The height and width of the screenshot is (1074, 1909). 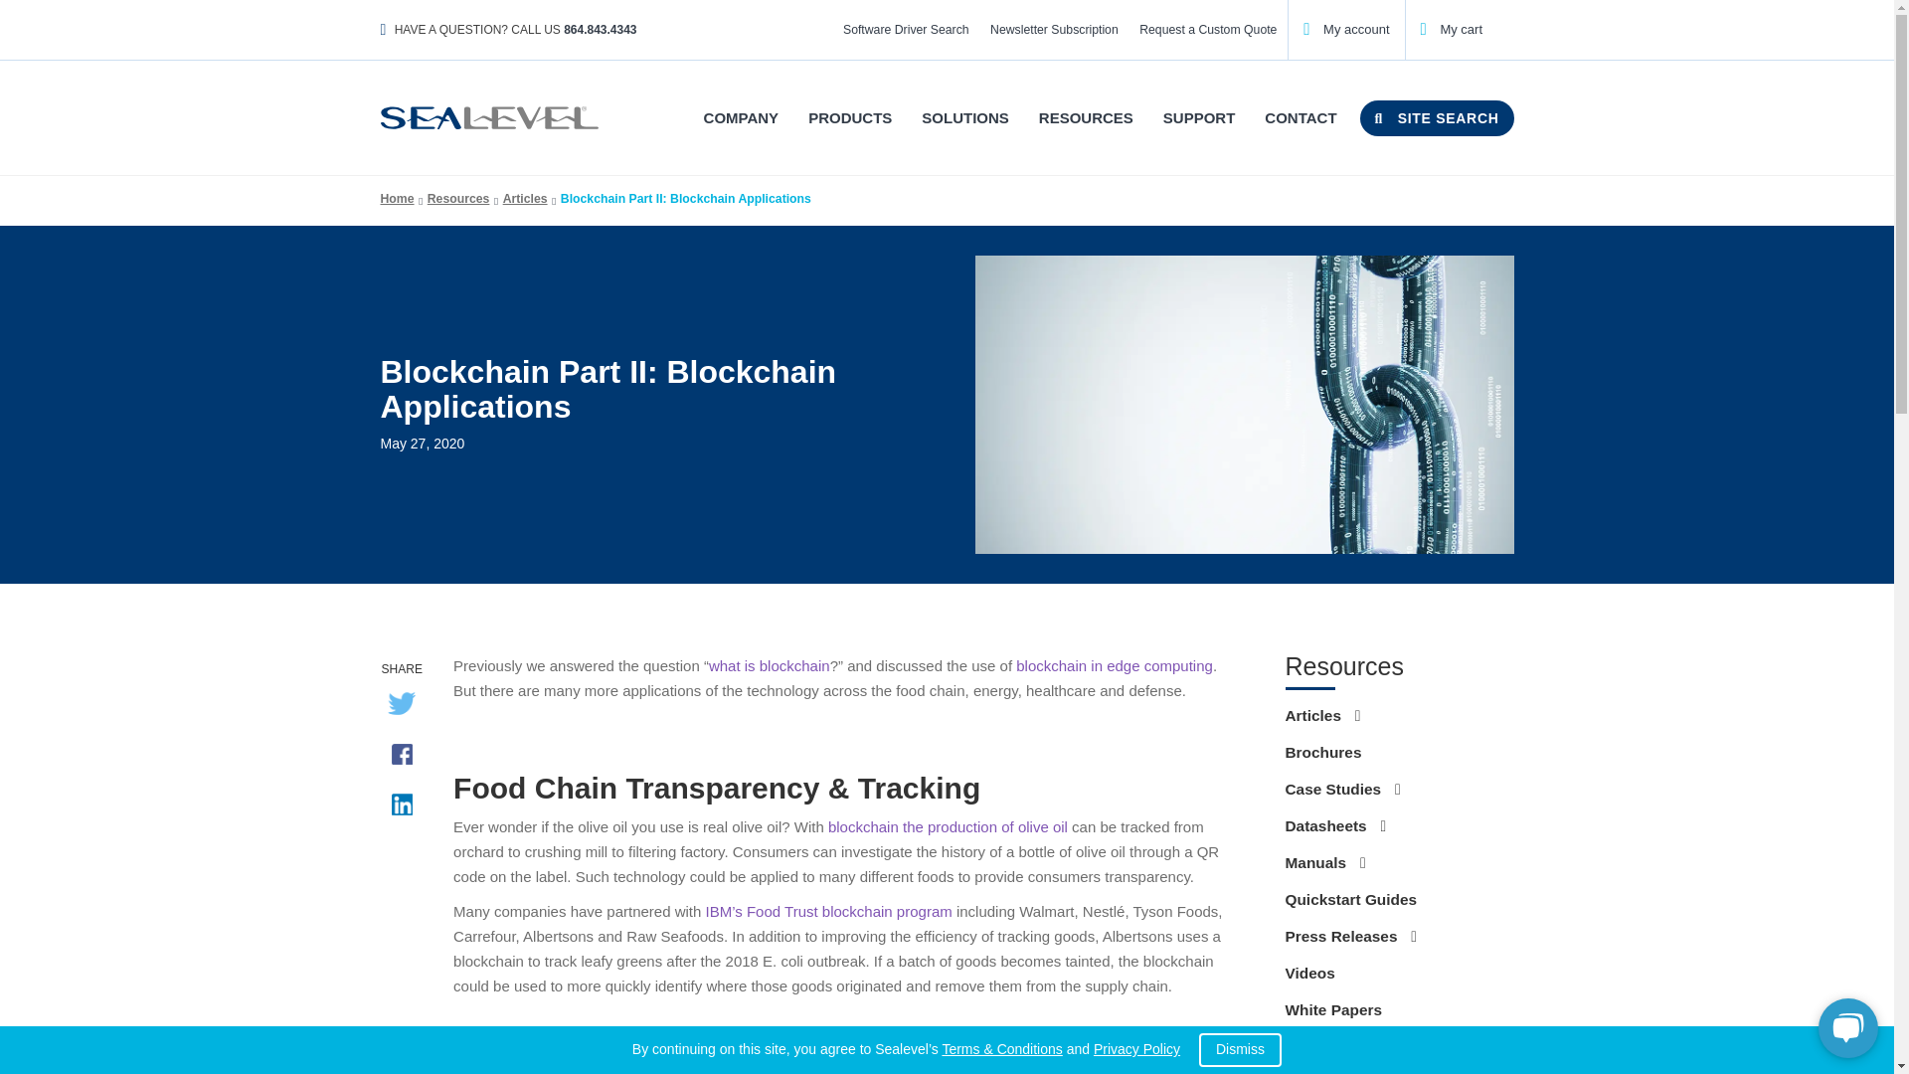 What do you see at coordinates (402, 711) in the screenshot?
I see `Twitter` at bounding box center [402, 711].